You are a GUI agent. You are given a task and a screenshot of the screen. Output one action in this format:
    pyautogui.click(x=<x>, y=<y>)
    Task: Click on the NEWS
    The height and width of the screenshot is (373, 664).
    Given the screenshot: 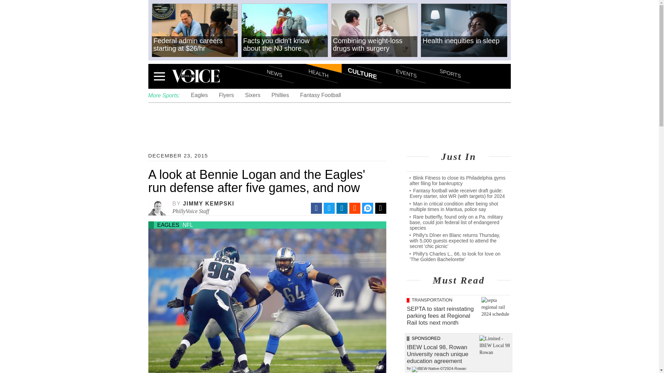 What is the action you would take?
    pyautogui.click(x=259, y=60)
    